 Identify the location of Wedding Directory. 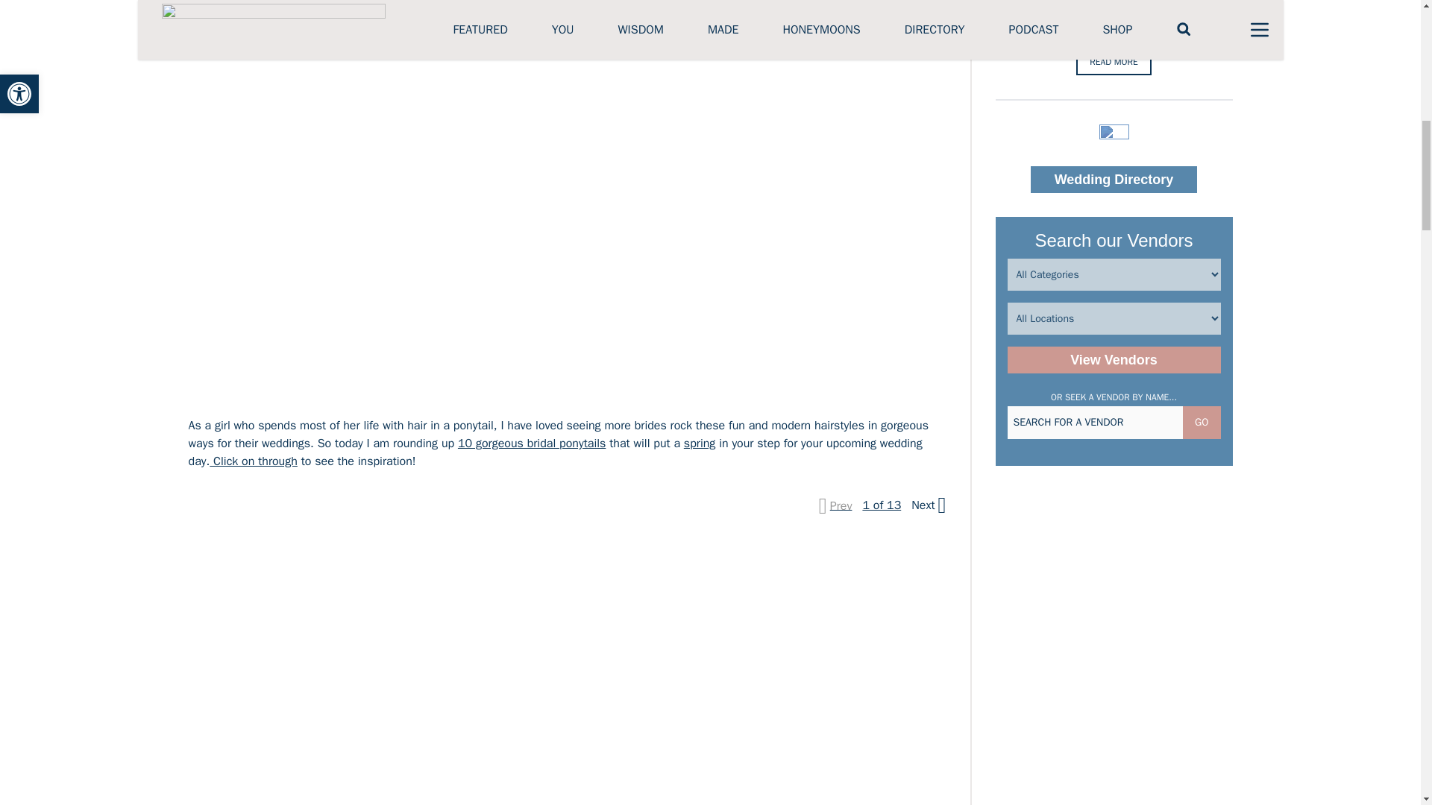
(1114, 179).